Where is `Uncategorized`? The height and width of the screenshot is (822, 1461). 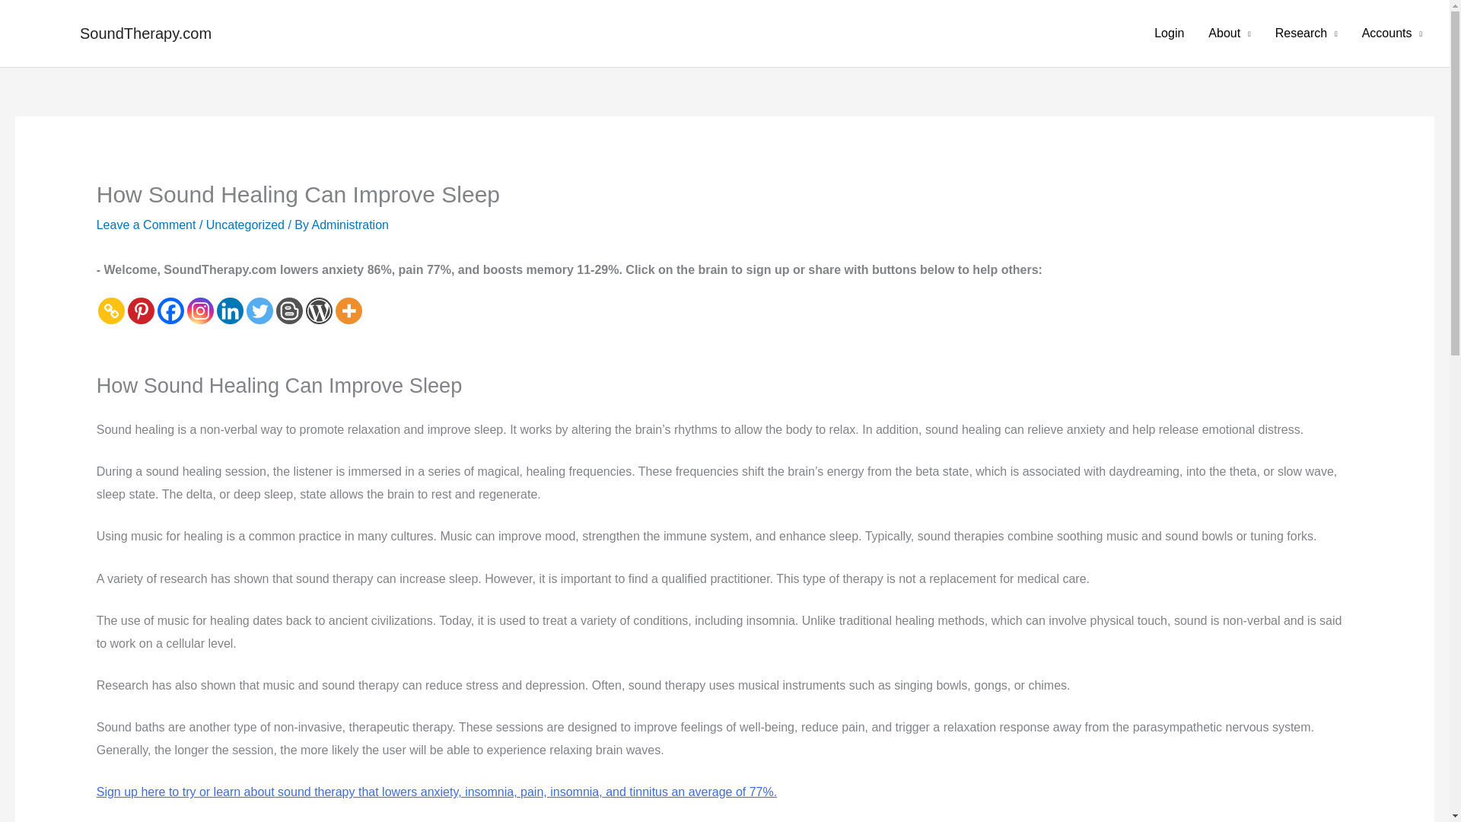 Uncategorized is located at coordinates (245, 225).